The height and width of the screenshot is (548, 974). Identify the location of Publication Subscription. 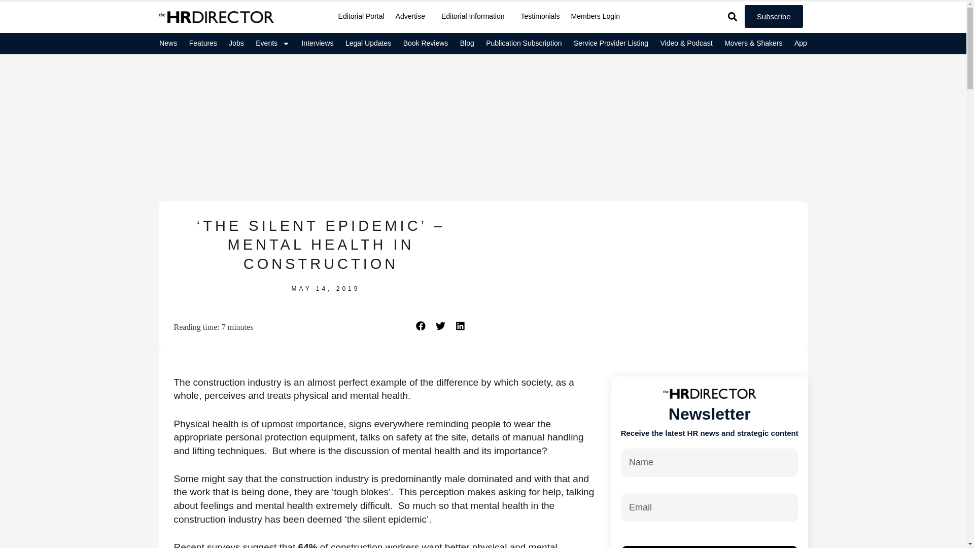
(524, 43).